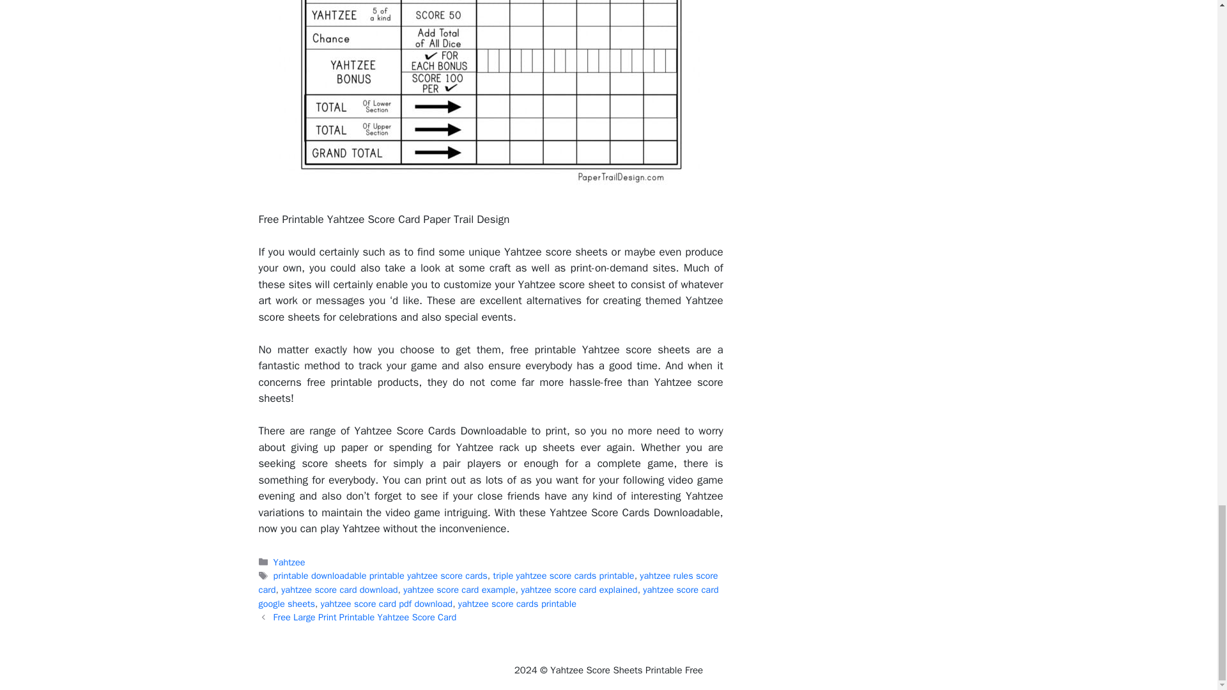  I want to click on triple yahtzee score cards printable, so click(564, 576).